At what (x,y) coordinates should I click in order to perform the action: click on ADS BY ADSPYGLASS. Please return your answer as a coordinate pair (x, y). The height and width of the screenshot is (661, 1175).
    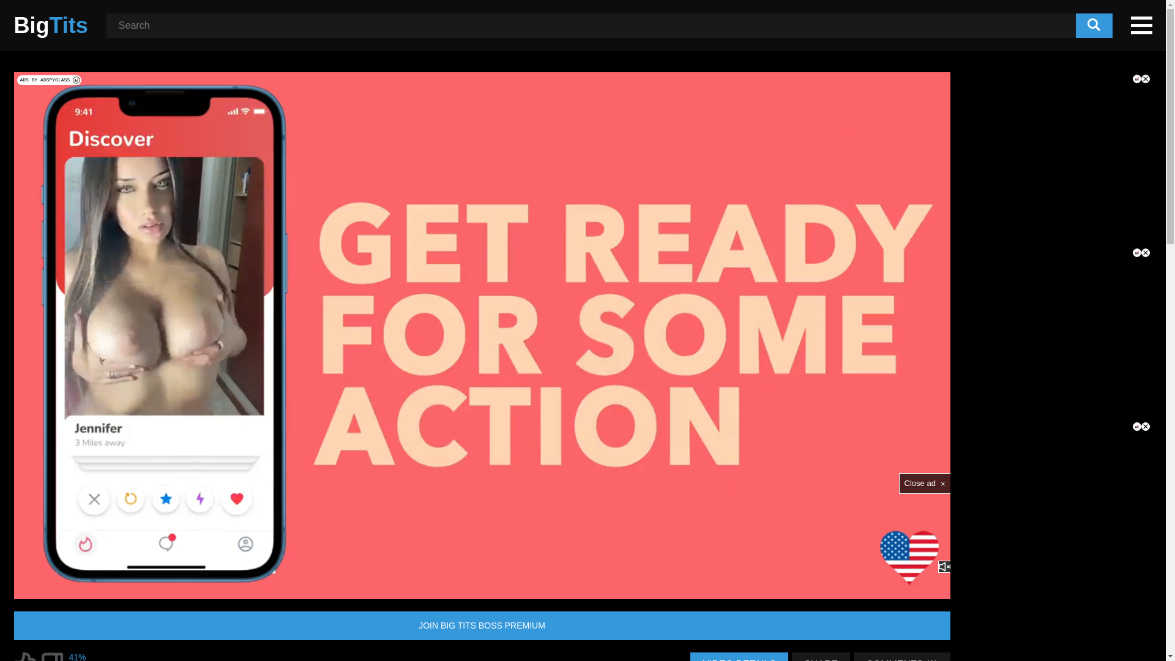
    Looking at the image, I should click on (50, 80).